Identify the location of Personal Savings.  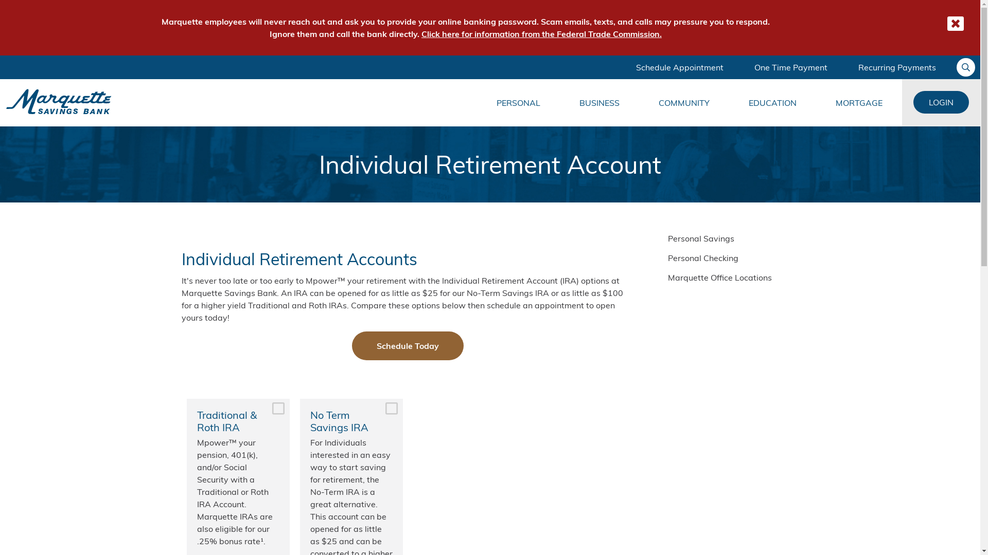
(737, 238).